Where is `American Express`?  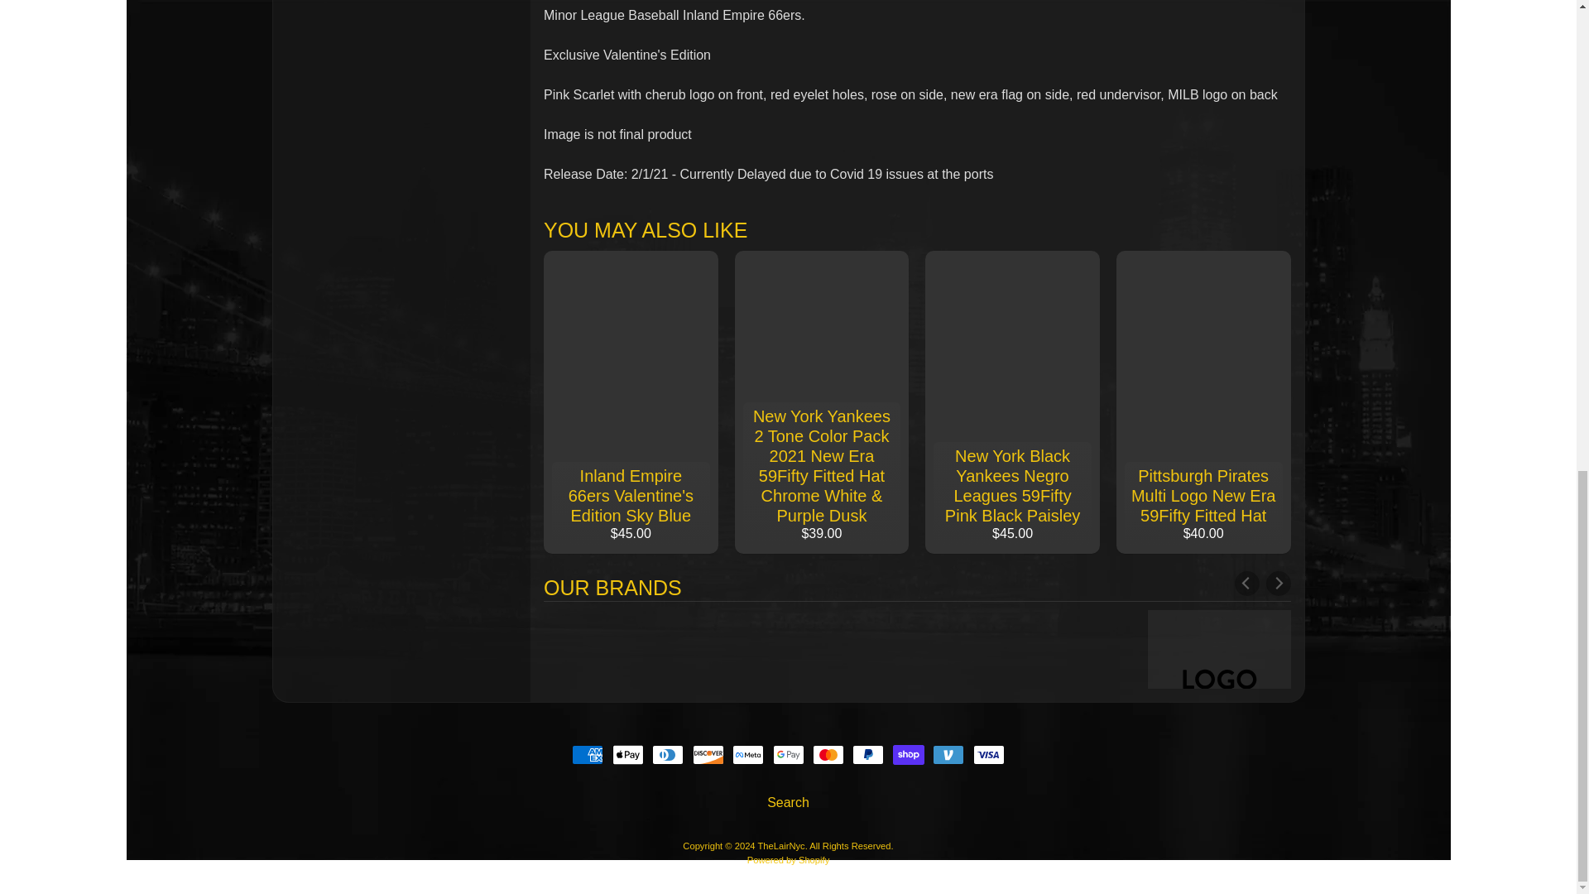 American Express is located at coordinates (588, 755).